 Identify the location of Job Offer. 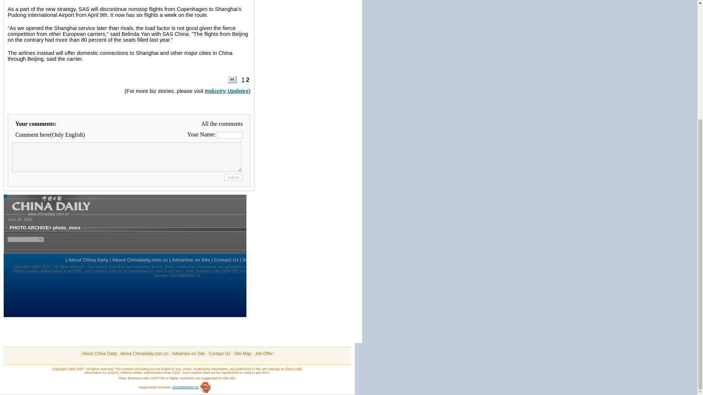
(264, 354).